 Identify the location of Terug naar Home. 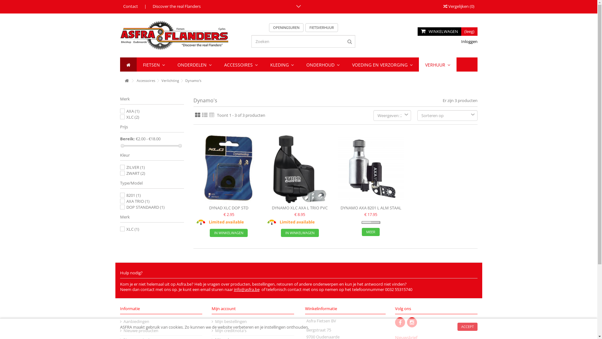
(127, 81).